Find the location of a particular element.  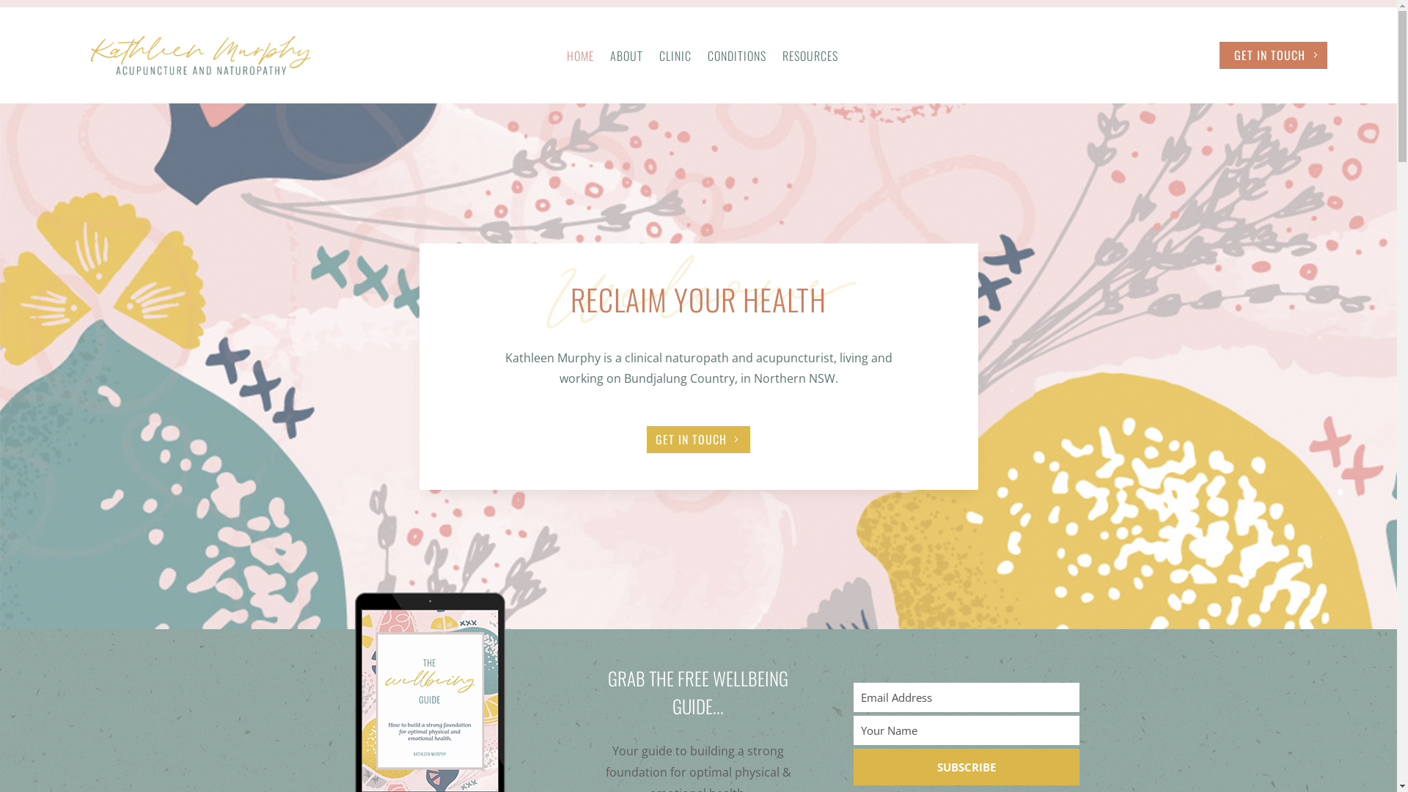

Kathleen Murphy Naturopath & Acupuncture is located at coordinates (201, 56).